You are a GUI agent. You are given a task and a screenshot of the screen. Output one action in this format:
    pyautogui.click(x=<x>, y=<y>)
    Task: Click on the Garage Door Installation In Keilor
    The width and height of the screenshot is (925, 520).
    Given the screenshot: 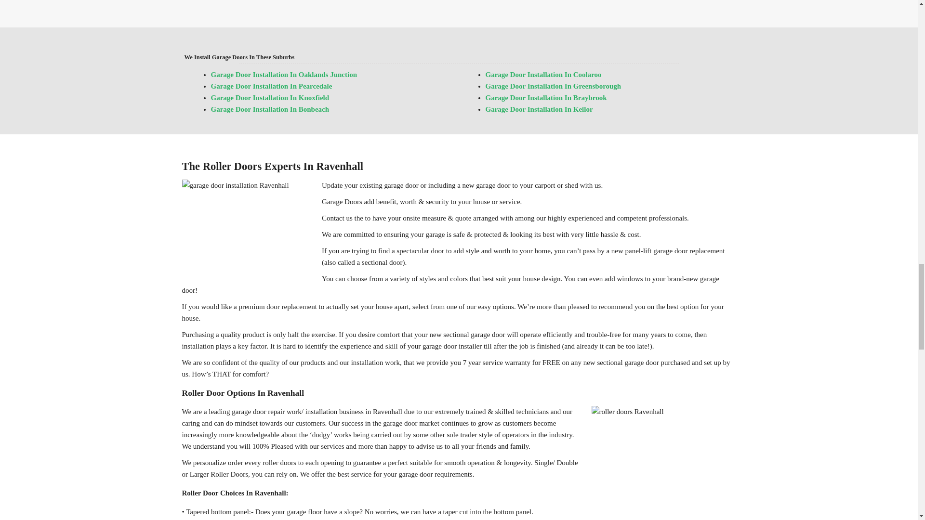 What is the action you would take?
    pyautogui.click(x=539, y=109)
    